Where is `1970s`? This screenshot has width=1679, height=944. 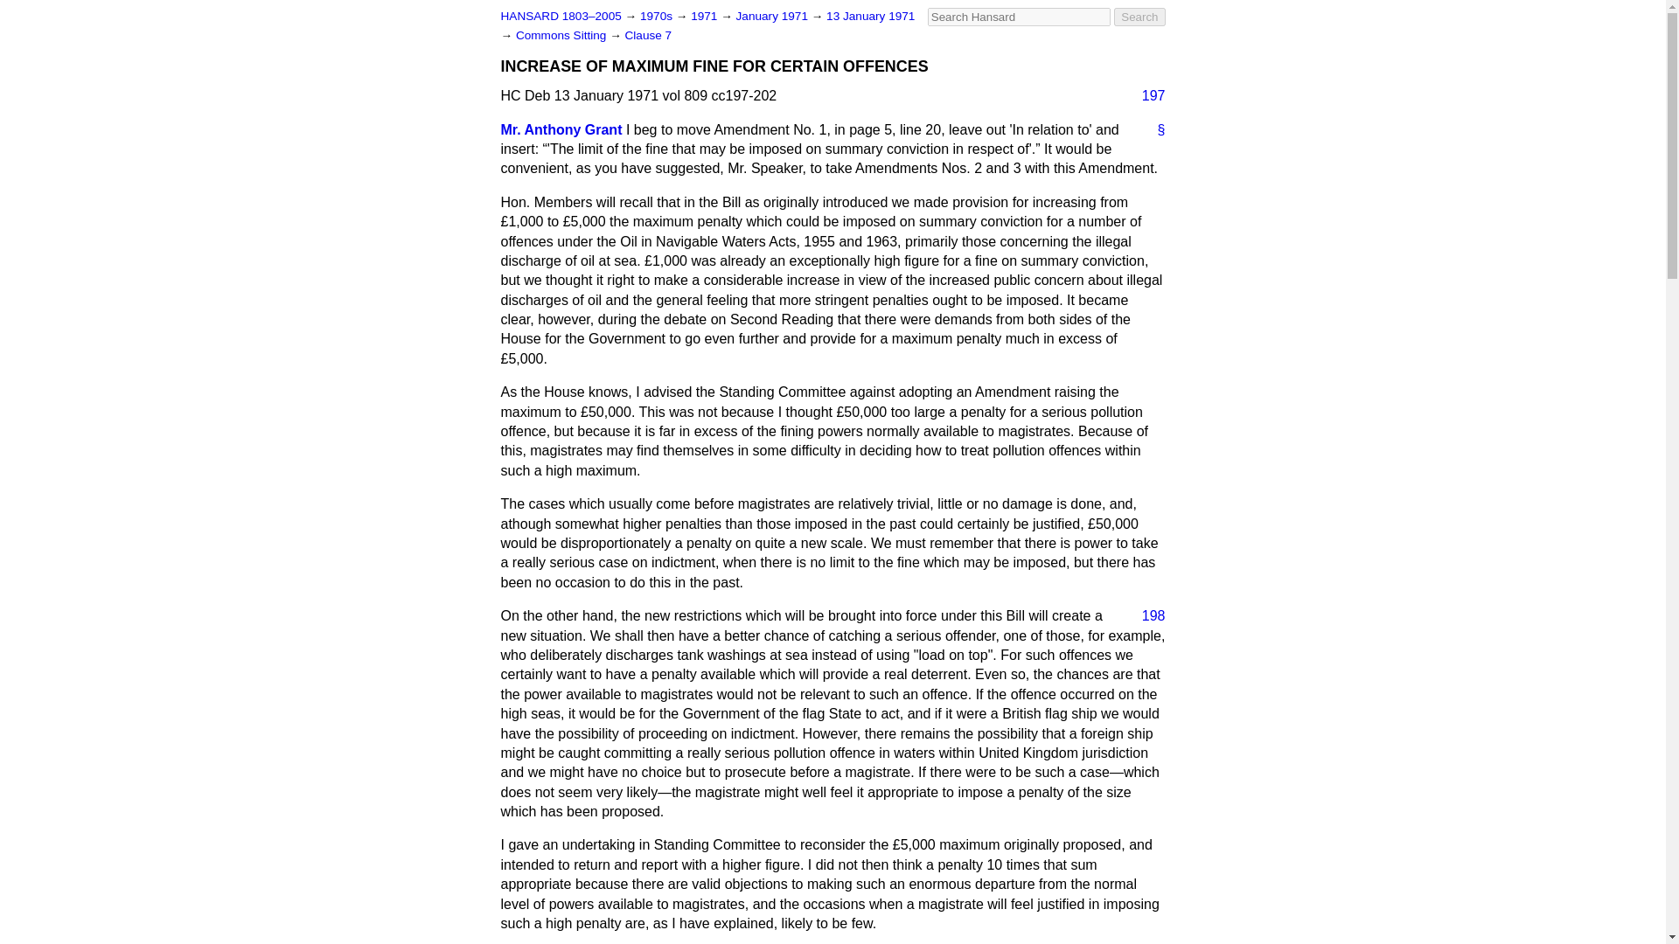 1970s is located at coordinates (658, 16).